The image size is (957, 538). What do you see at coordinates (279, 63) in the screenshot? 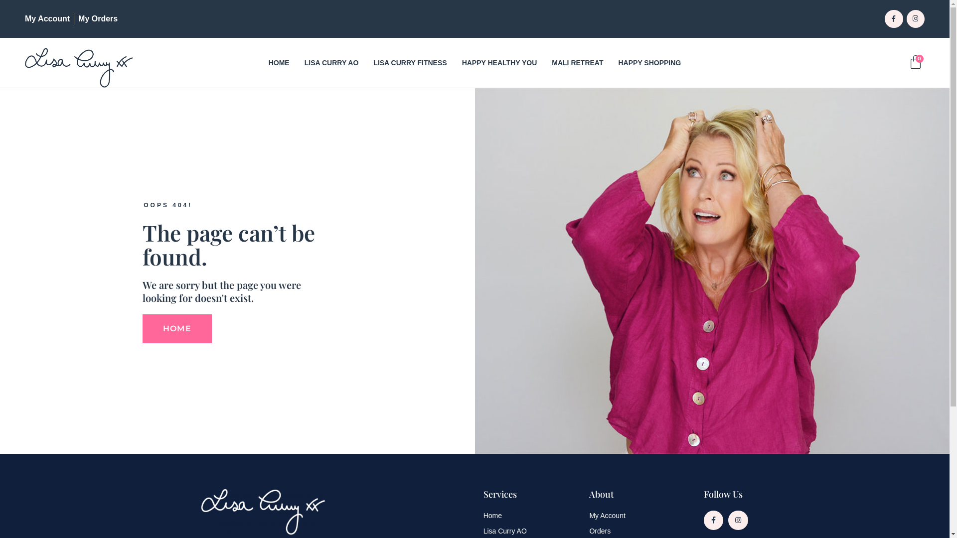
I see `HOME` at bounding box center [279, 63].